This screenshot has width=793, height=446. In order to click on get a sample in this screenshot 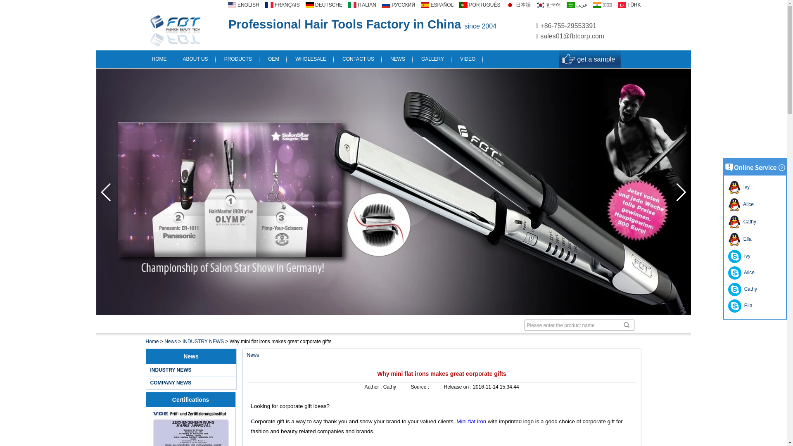, I will do `click(590, 59)`.